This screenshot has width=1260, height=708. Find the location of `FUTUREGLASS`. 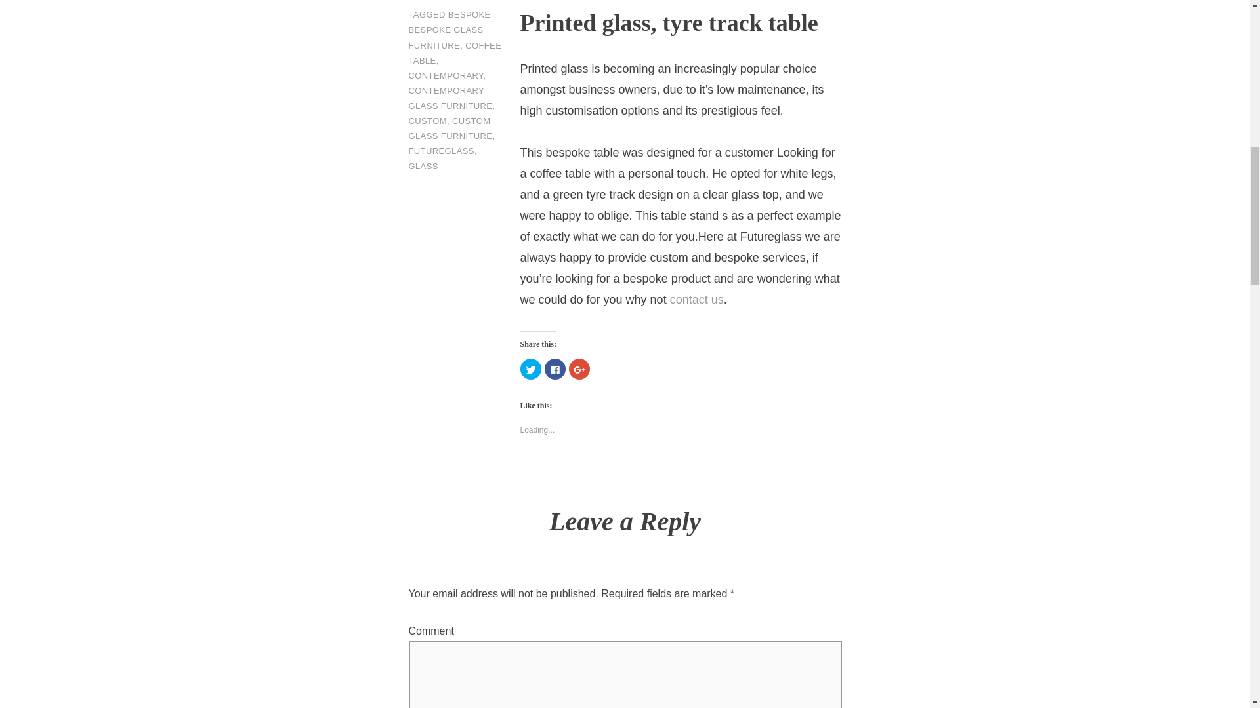

FUTUREGLASS is located at coordinates (441, 151).